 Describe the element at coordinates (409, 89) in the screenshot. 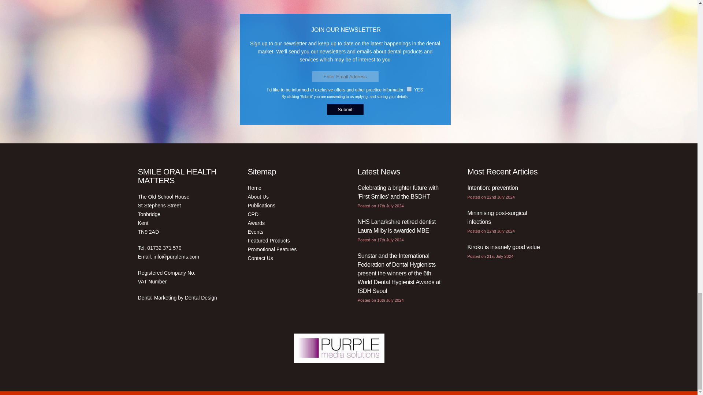

I see `Yes` at that location.